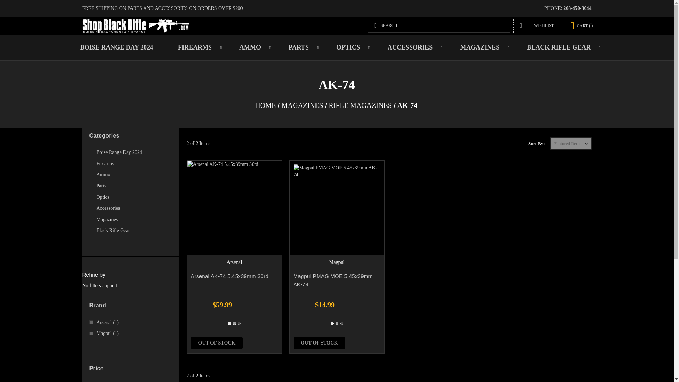  What do you see at coordinates (136, 25) in the screenshot?
I see `Shop Black Rifle` at bounding box center [136, 25].